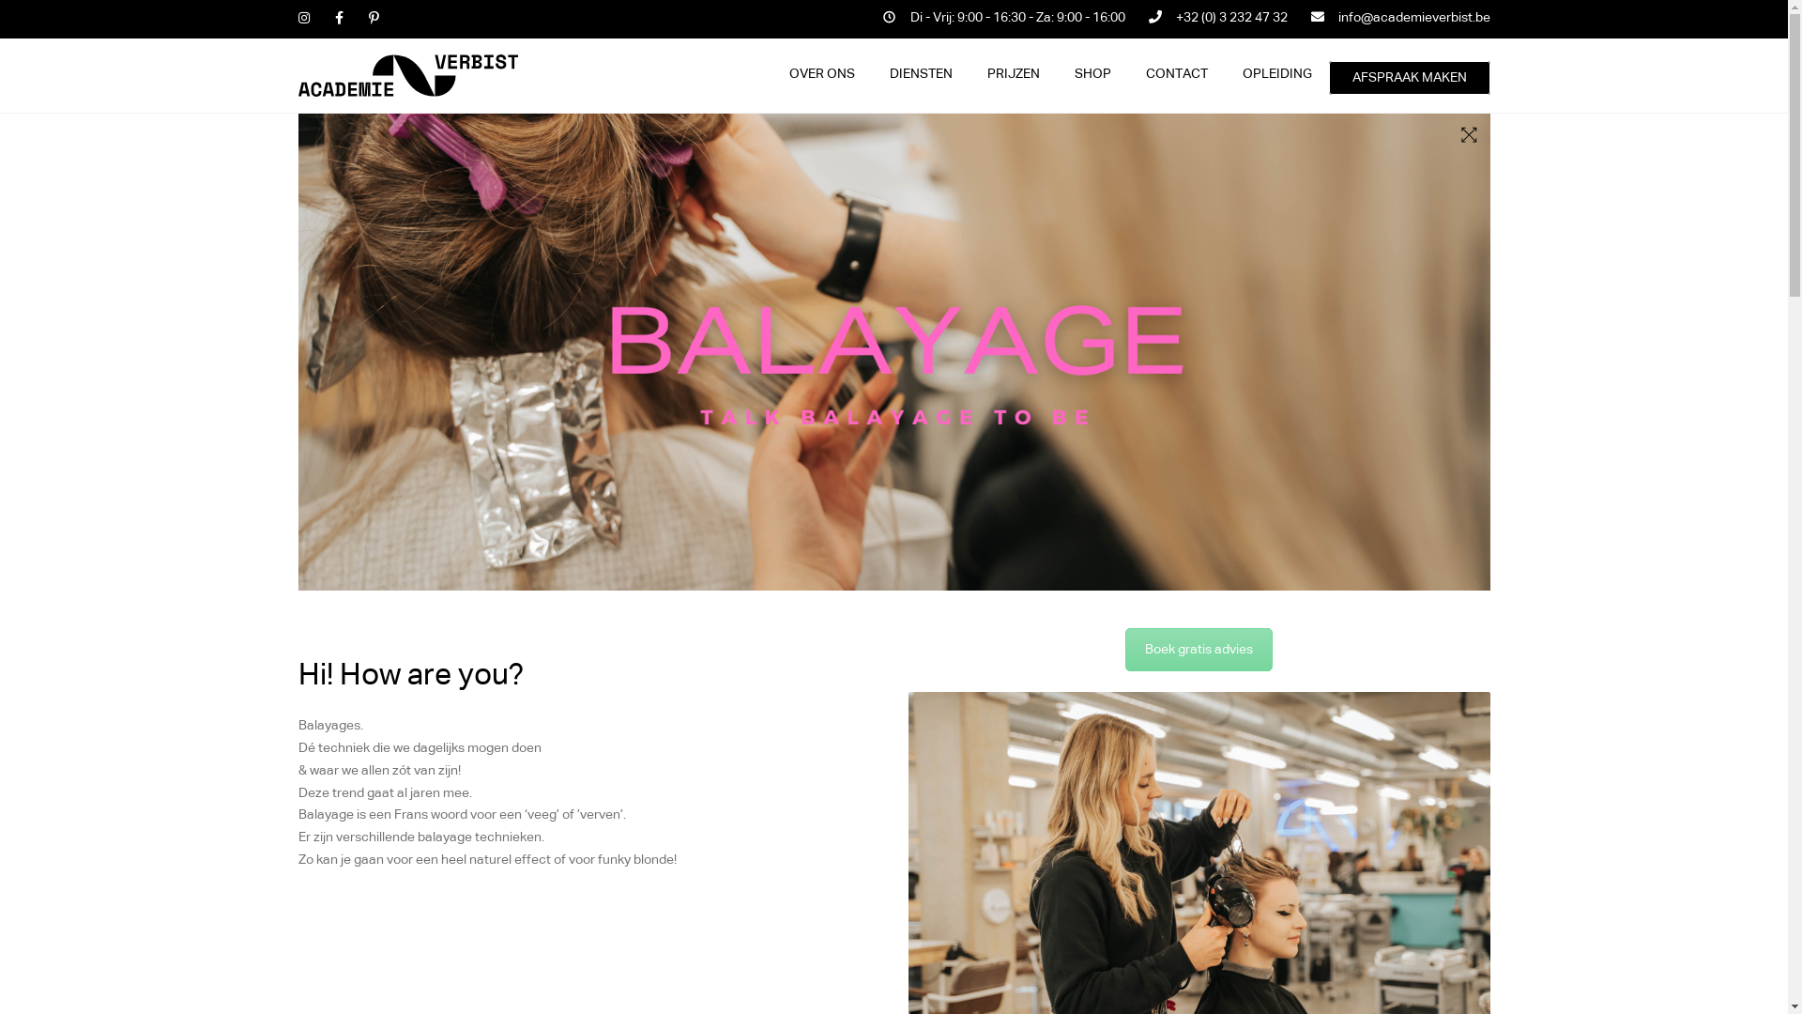  I want to click on Boek gratis advies, so click(1199, 650).